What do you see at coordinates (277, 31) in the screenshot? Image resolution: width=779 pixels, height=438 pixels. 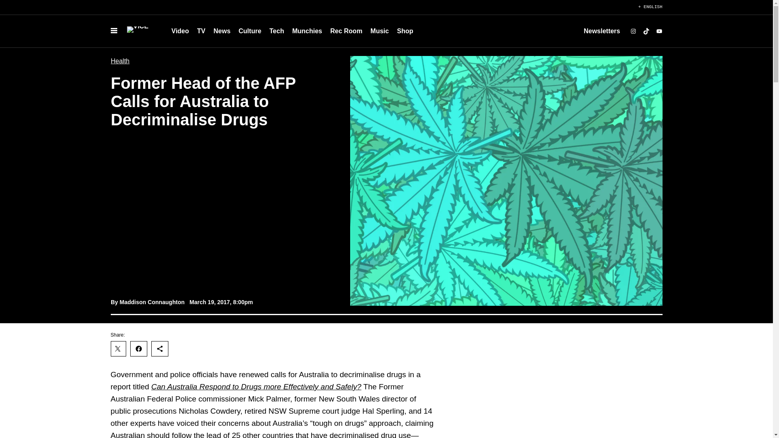 I see `Tech` at bounding box center [277, 31].